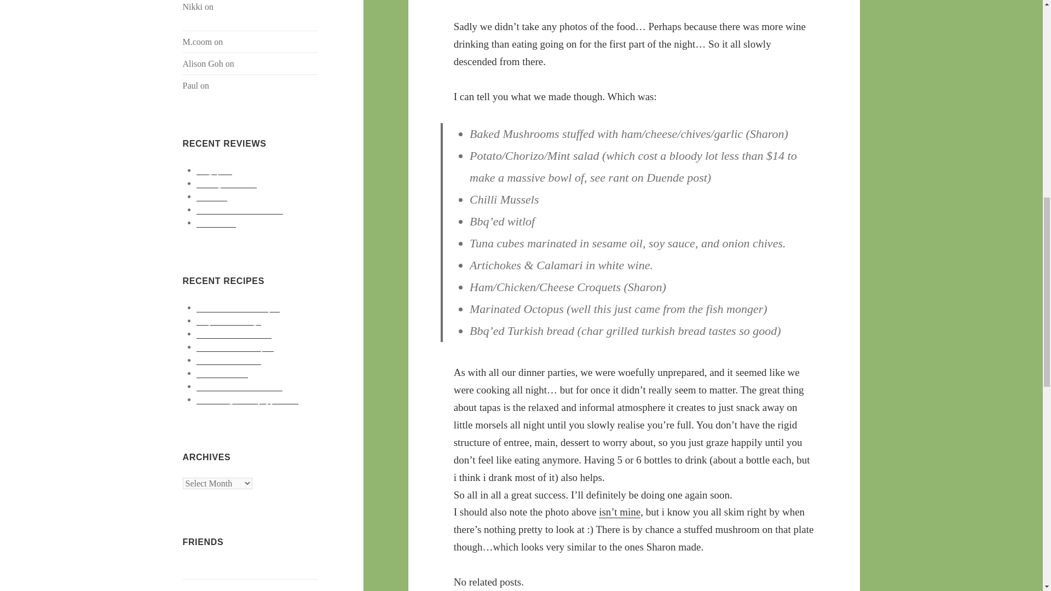 The image size is (1051, 591). I want to click on Monogram Caffe, so click(227, 183).